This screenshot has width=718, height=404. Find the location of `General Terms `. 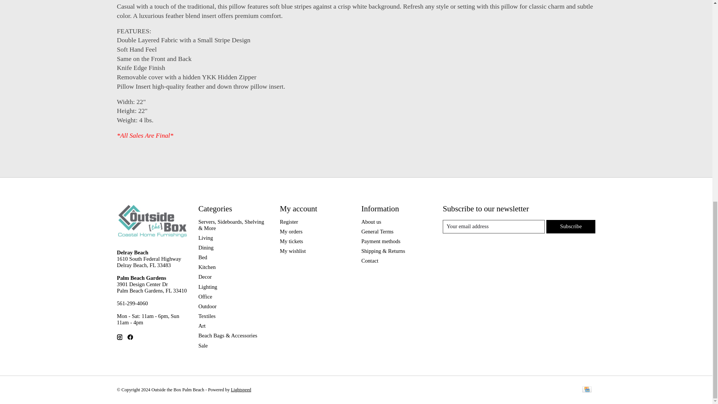

General Terms  is located at coordinates (377, 232).